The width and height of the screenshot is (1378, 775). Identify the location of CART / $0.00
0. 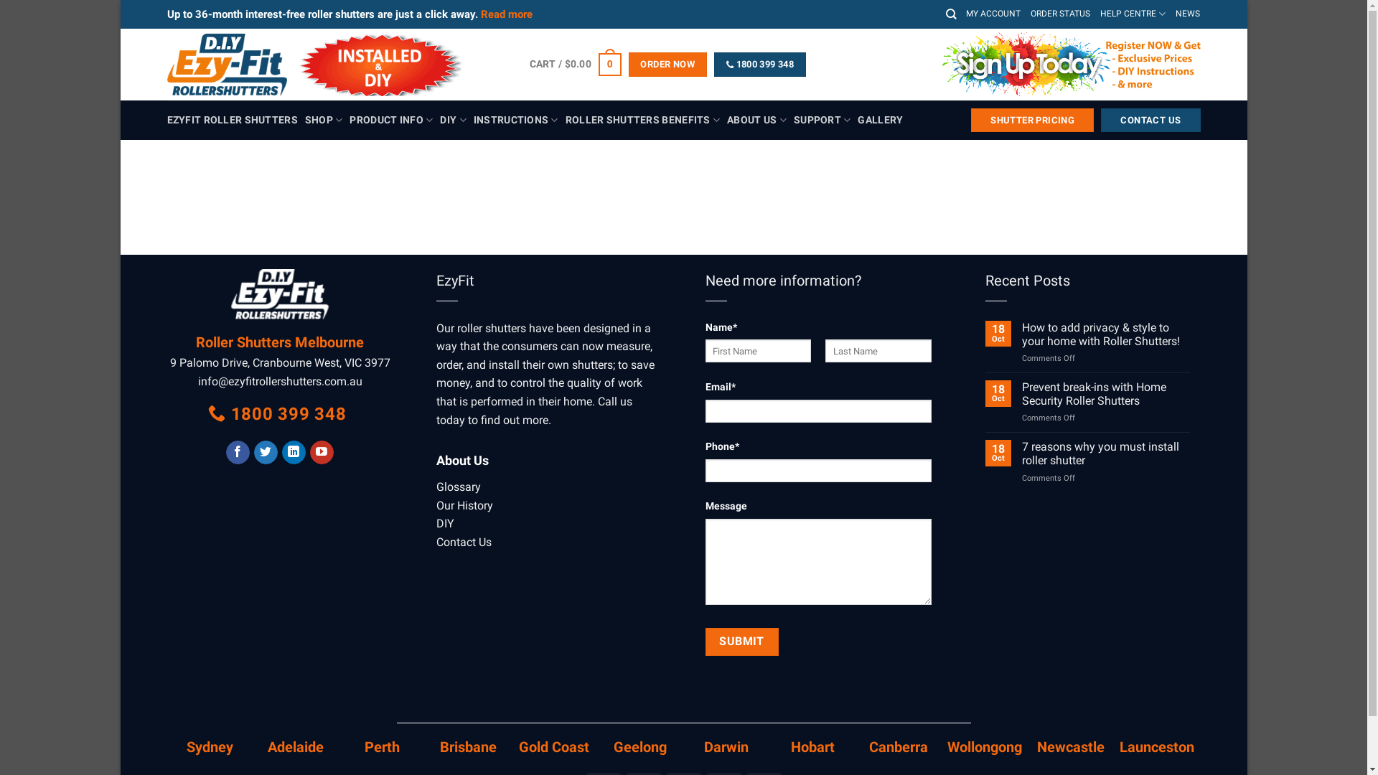
(576, 65).